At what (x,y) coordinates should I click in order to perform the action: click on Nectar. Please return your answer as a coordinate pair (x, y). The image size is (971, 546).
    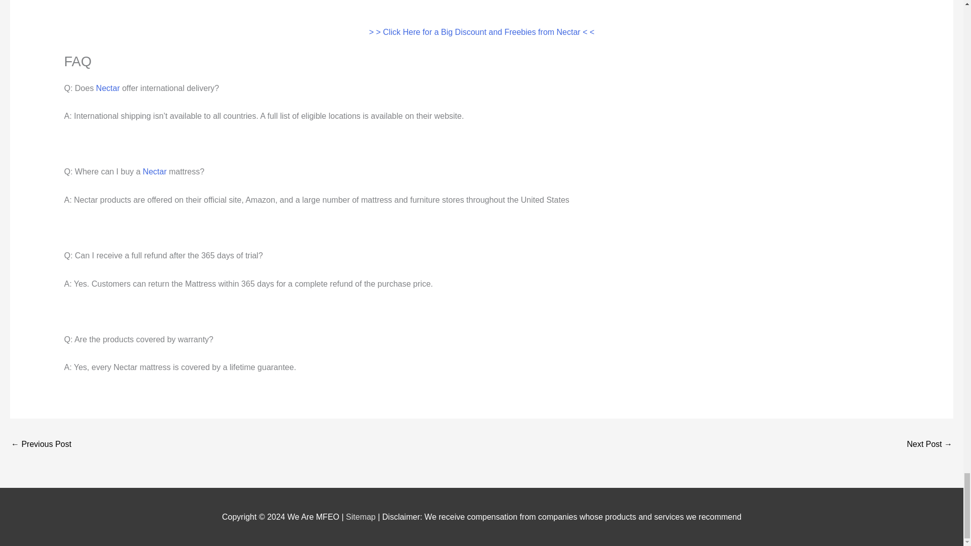
    Looking at the image, I should click on (154, 171).